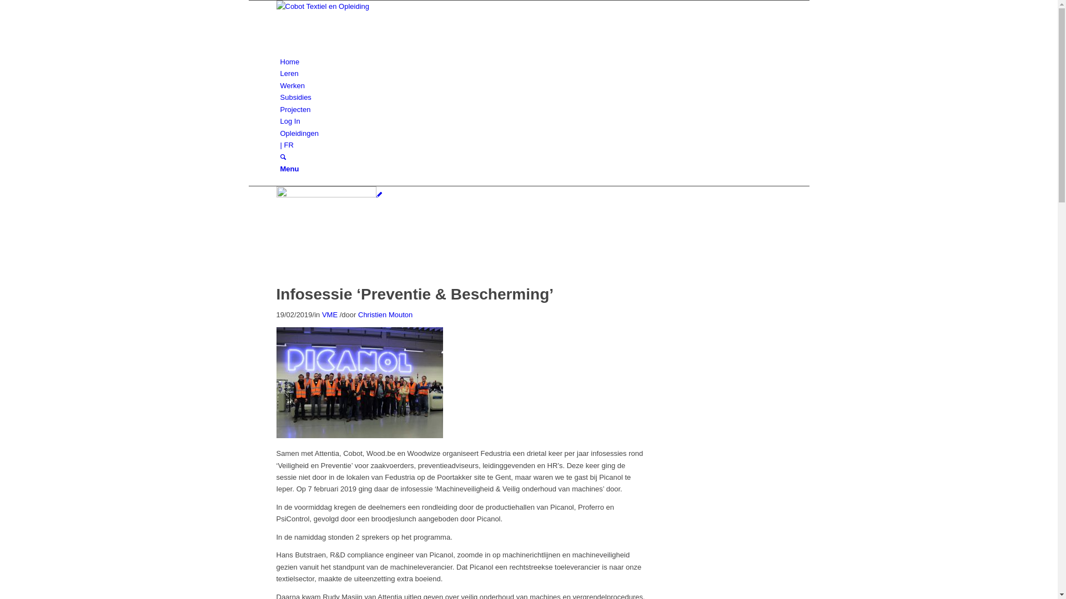  I want to click on Subsidies, so click(295, 98).